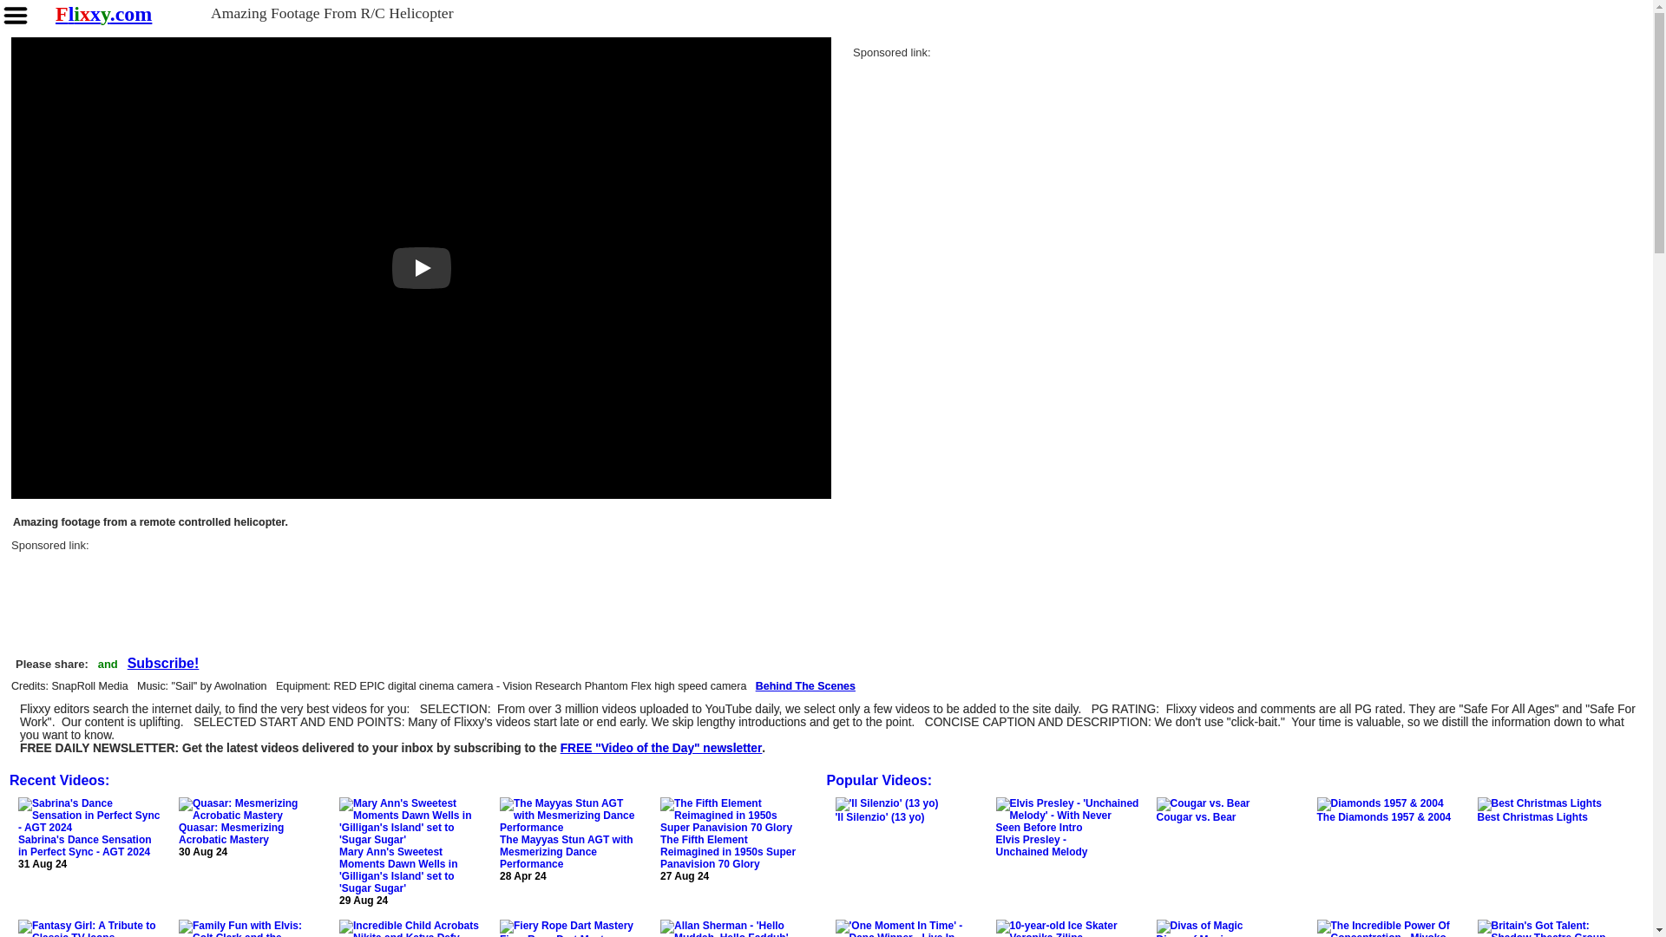  What do you see at coordinates (102, 14) in the screenshot?
I see `Flixxy.com` at bounding box center [102, 14].